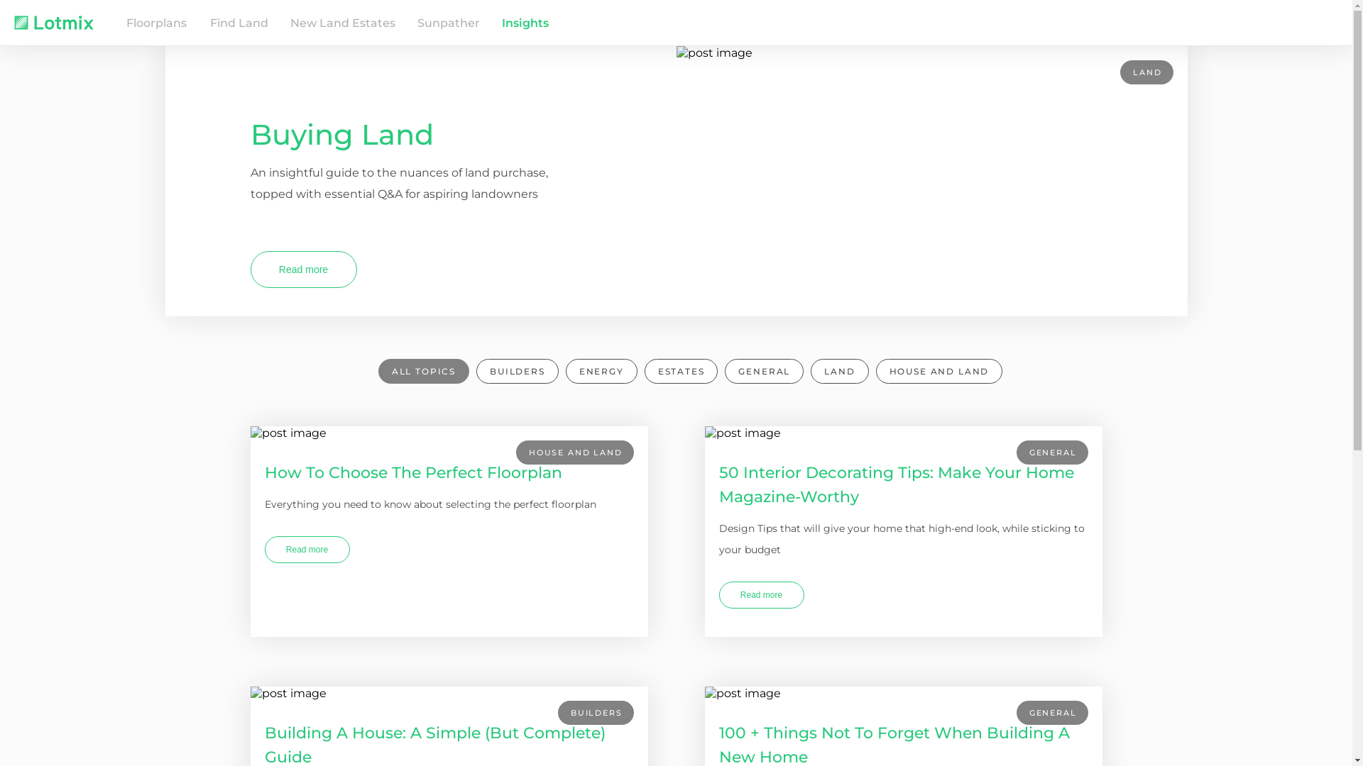 The width and height of the screenshot is (1363, 766). Describe the element at coordinates (525, 23) in the screenshot. I see `Insights` at that location.